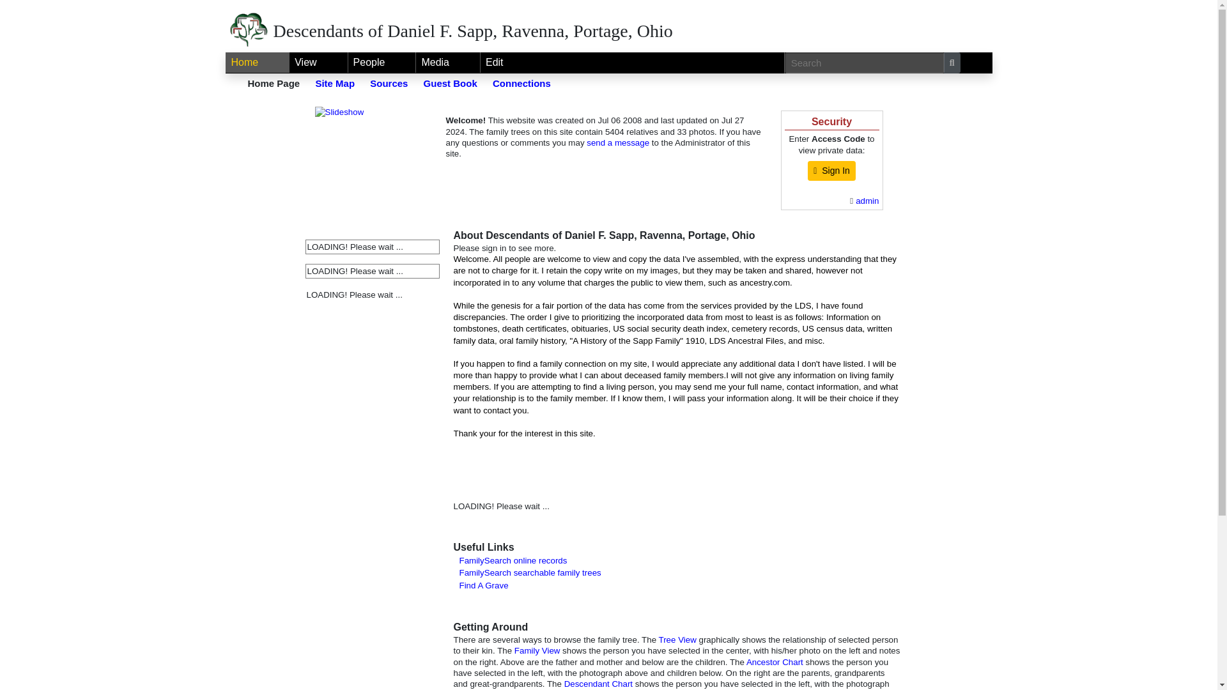 The height and width of the screenshot is (690, 1227). What do you see at coordinates (521, 83) in the screenshot?
I see `Connections` at bounding box center [521, 83].